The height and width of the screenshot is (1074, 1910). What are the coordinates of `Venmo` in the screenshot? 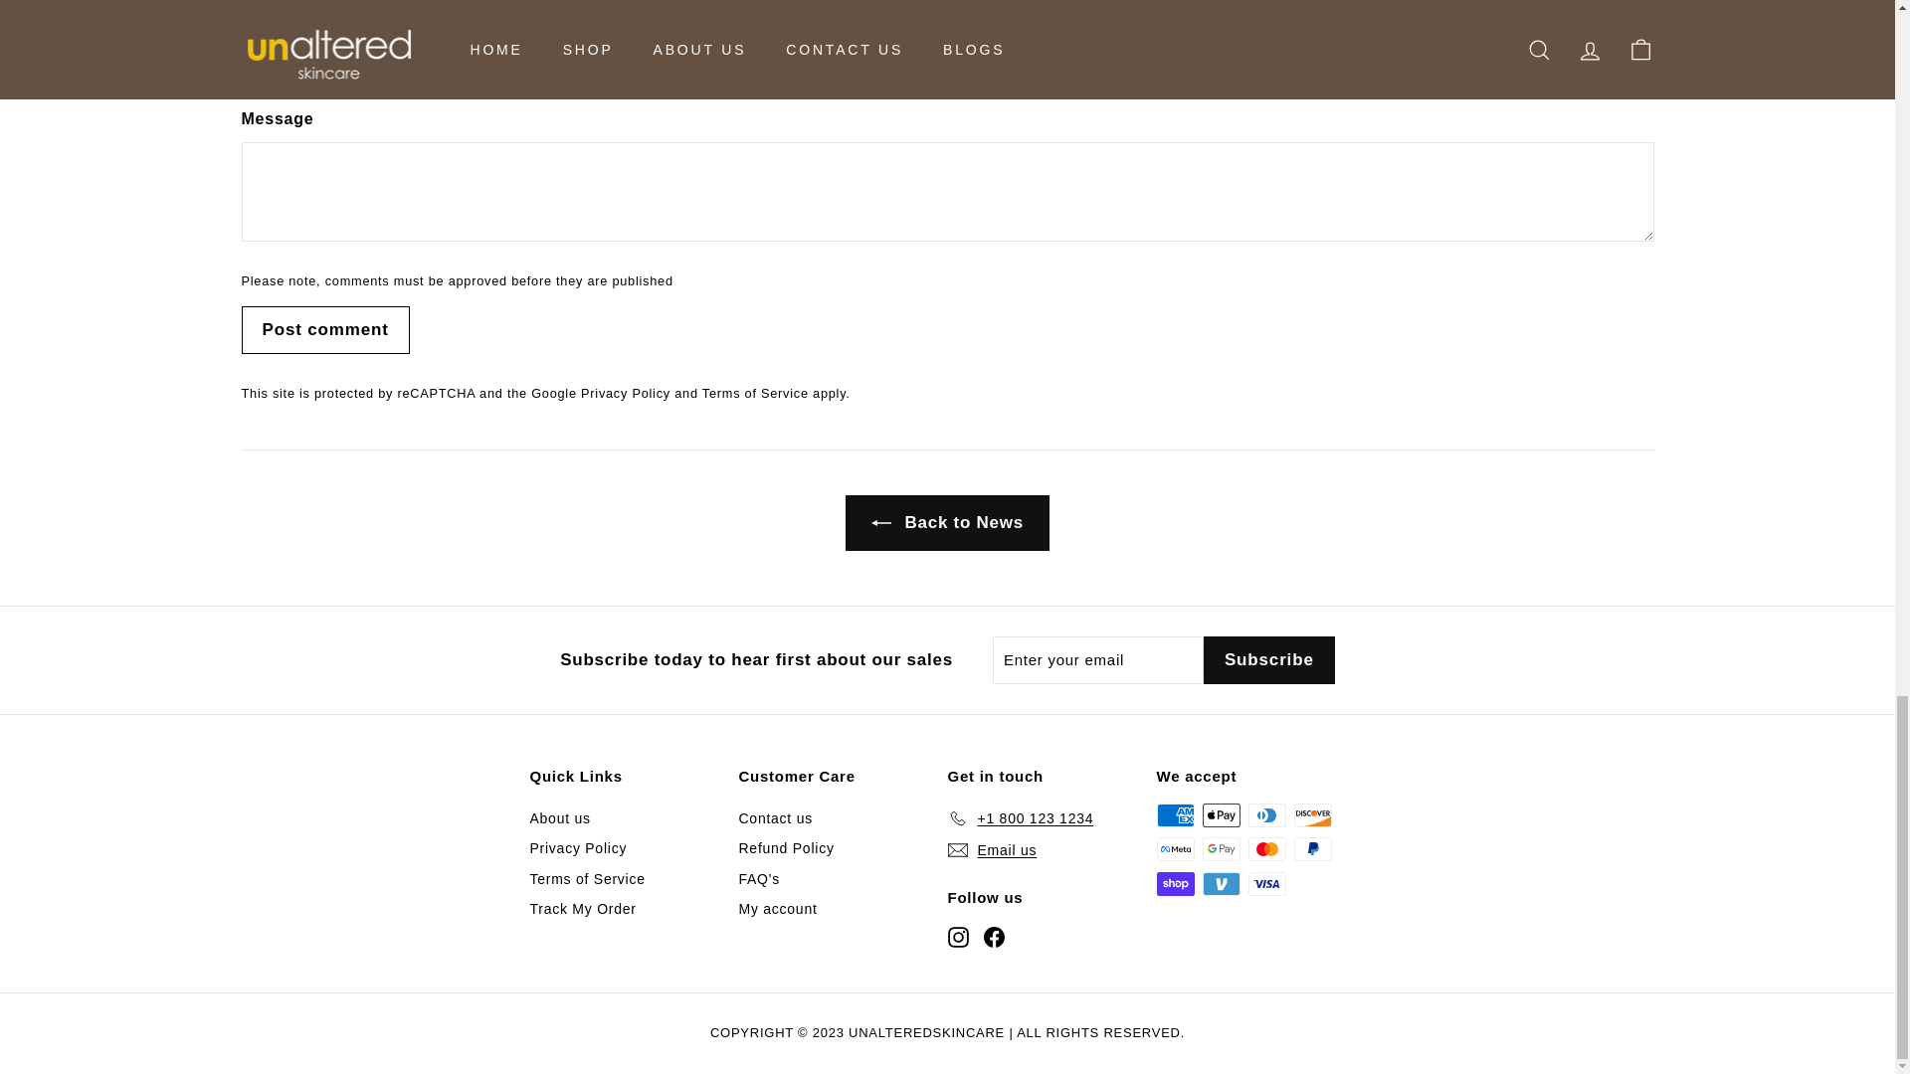 It's located at (1220, 883).